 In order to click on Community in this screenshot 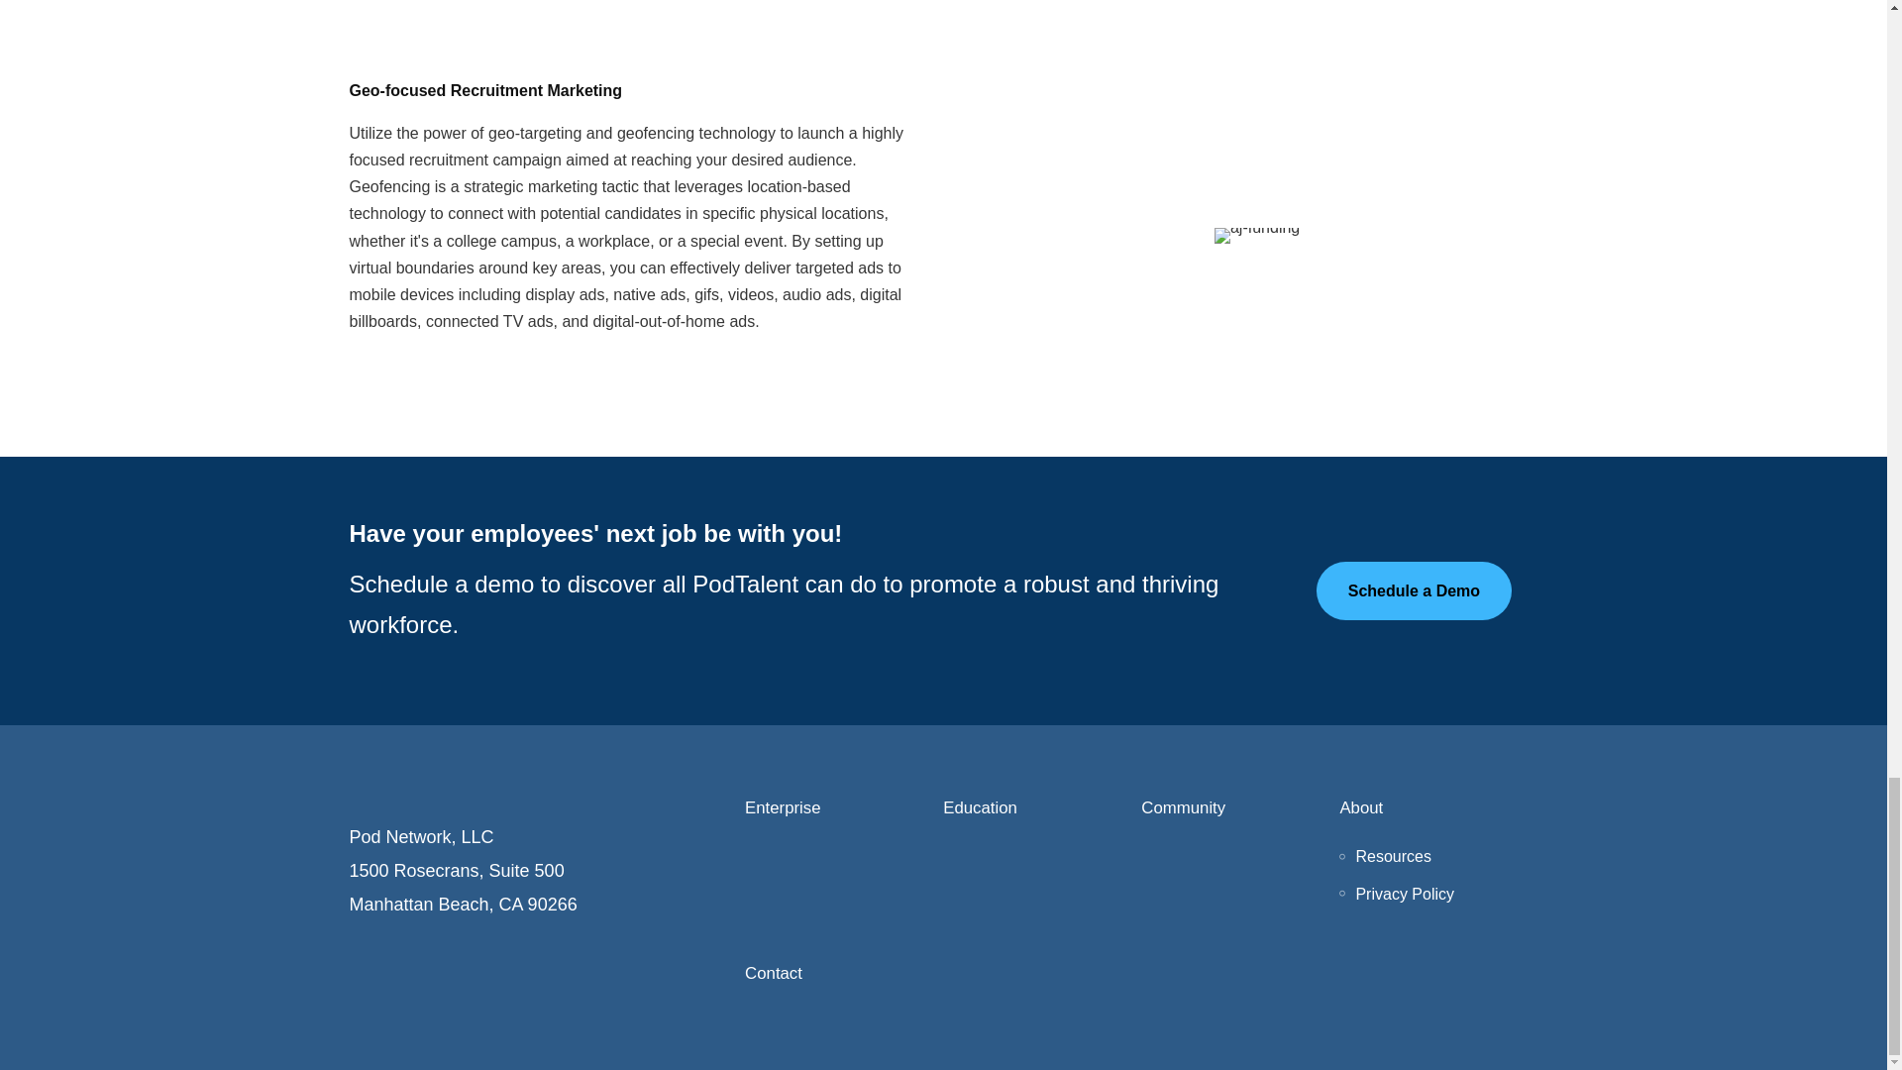, I will do `click(1232, 808)`.